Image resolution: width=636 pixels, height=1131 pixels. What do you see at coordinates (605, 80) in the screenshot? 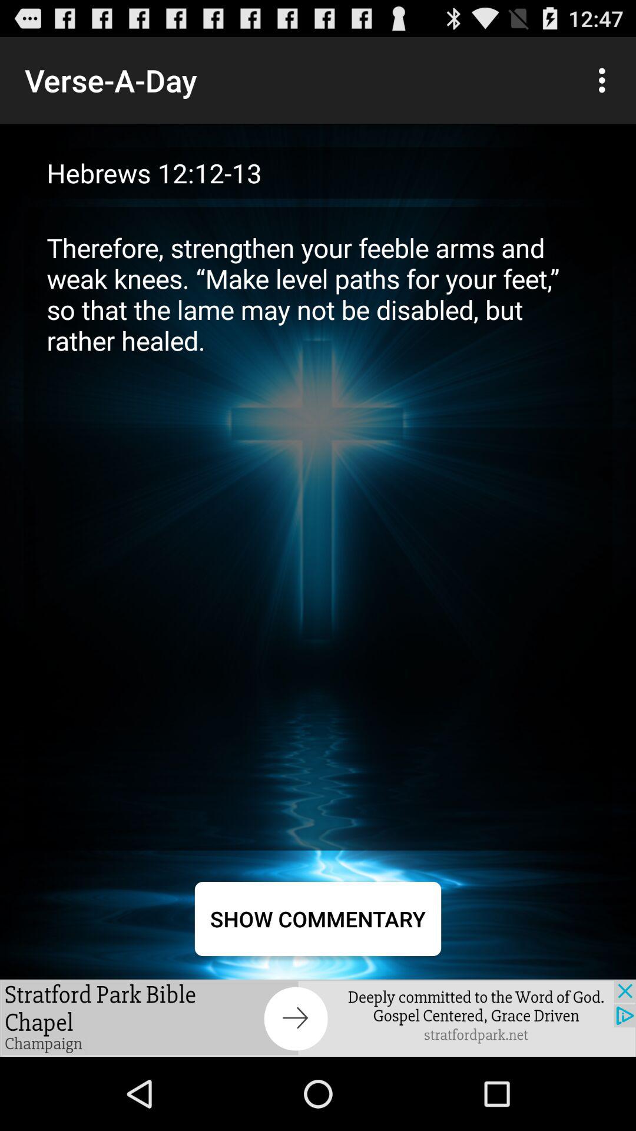
I see `select the item above the hebrews 12 12` at bounding box center [605, 80].